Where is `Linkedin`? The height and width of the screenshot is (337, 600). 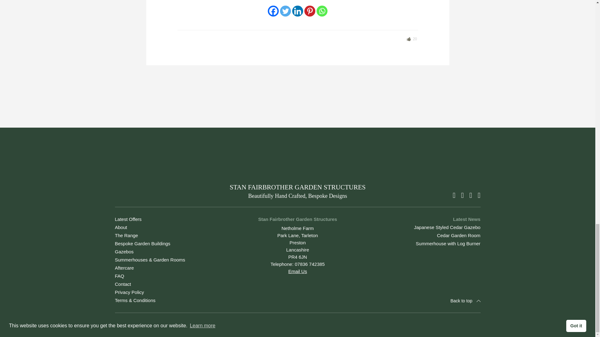
Linkedin is located at coordinates (297, 11).